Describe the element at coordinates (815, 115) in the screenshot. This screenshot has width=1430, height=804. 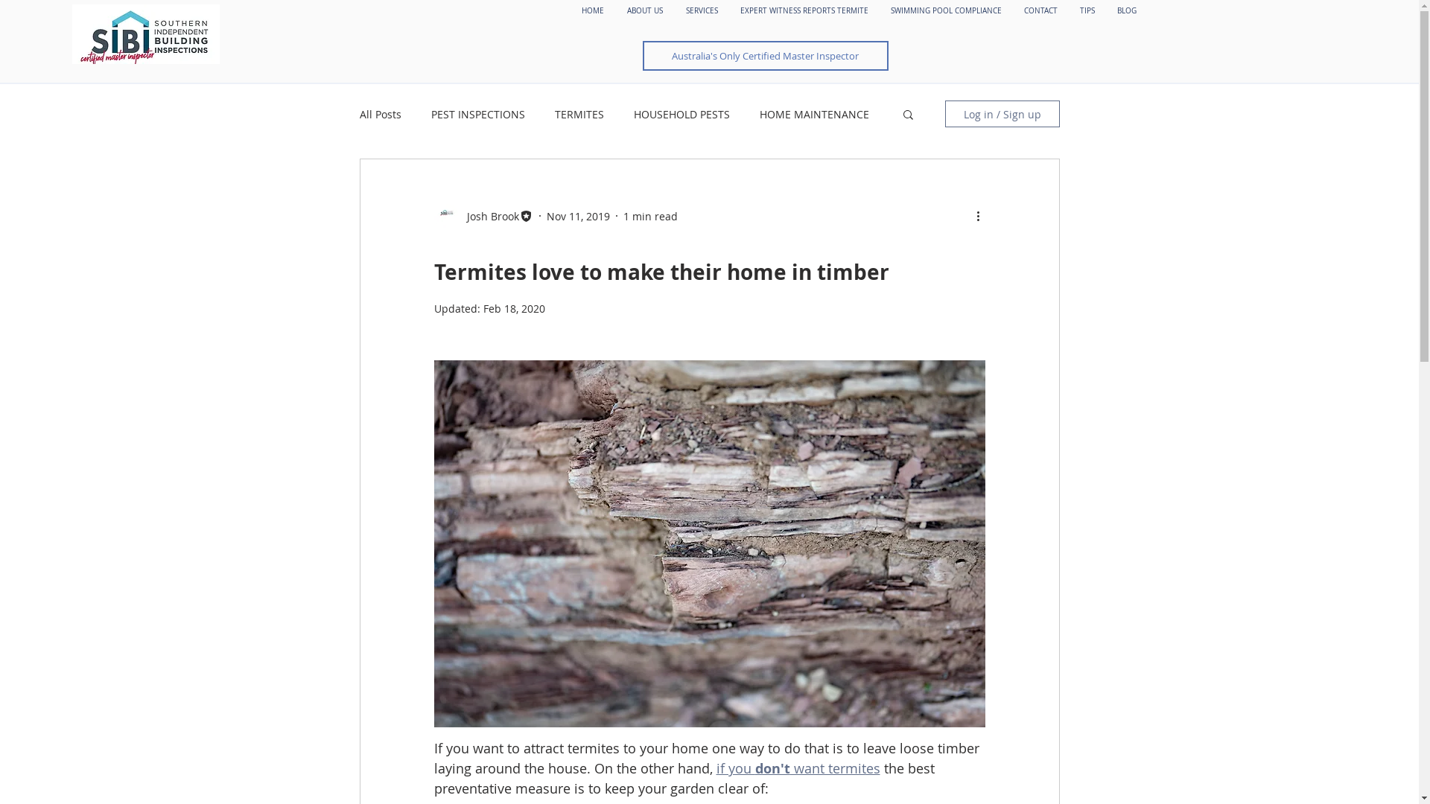
I see `HOME MAINTENANCE` at that location.